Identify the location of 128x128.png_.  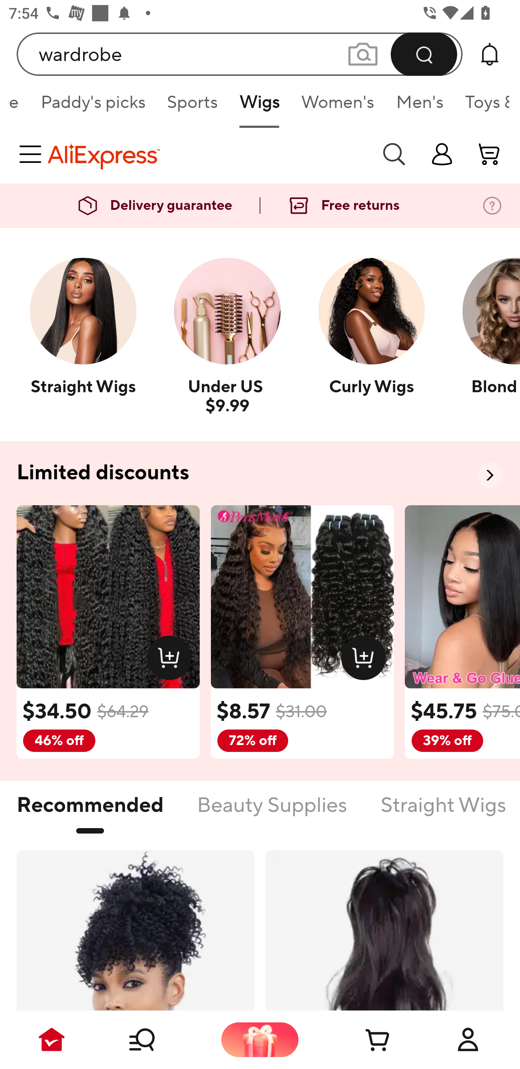
(366, 660).